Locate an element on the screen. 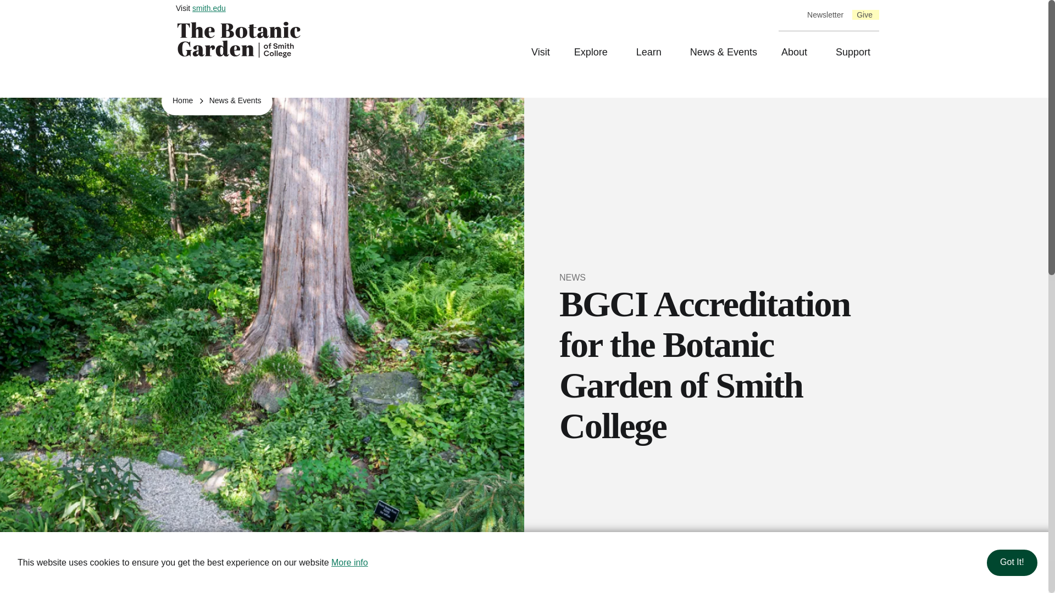 This screenshot has width=1055, height=593. Learn is located at coordinates (652, 53).